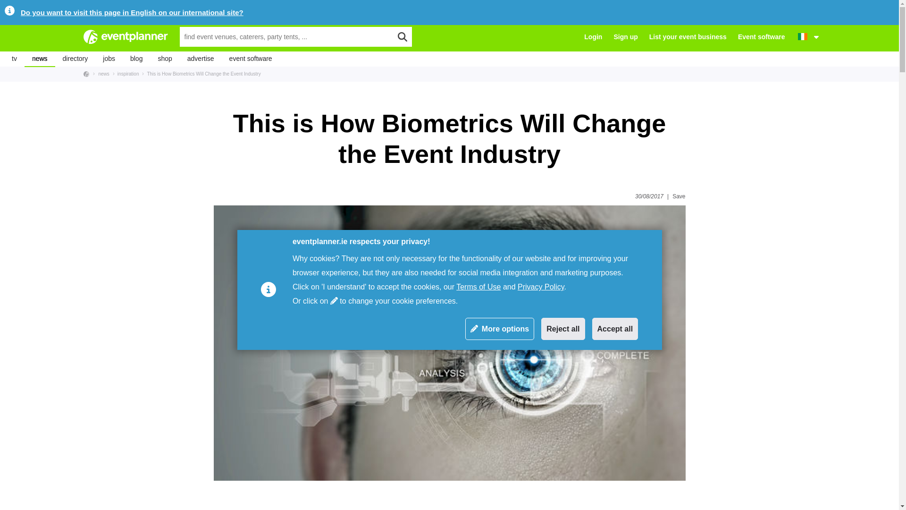 The height and width of the screenshot is (510, 906). What do you see at coordinates (688, 37) in the screenshot?
I see `List your event business` at bounding box center [688, 37].